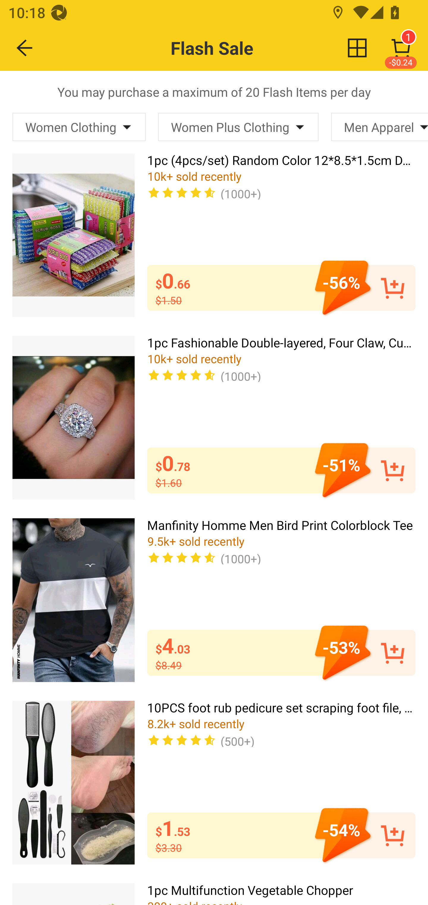 This screenshot has height=905, width=428. I want to click on 1 -$0.24, so click(401, 48).